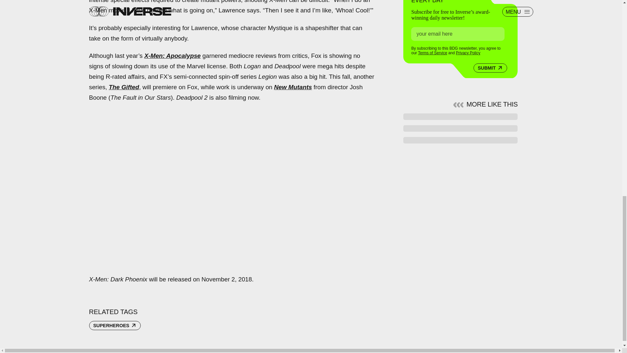 This screenshot has width=627, height=353. Describe the element at coordinates (490, 68) in the screenshot. I see `SUBMIT` at that location.